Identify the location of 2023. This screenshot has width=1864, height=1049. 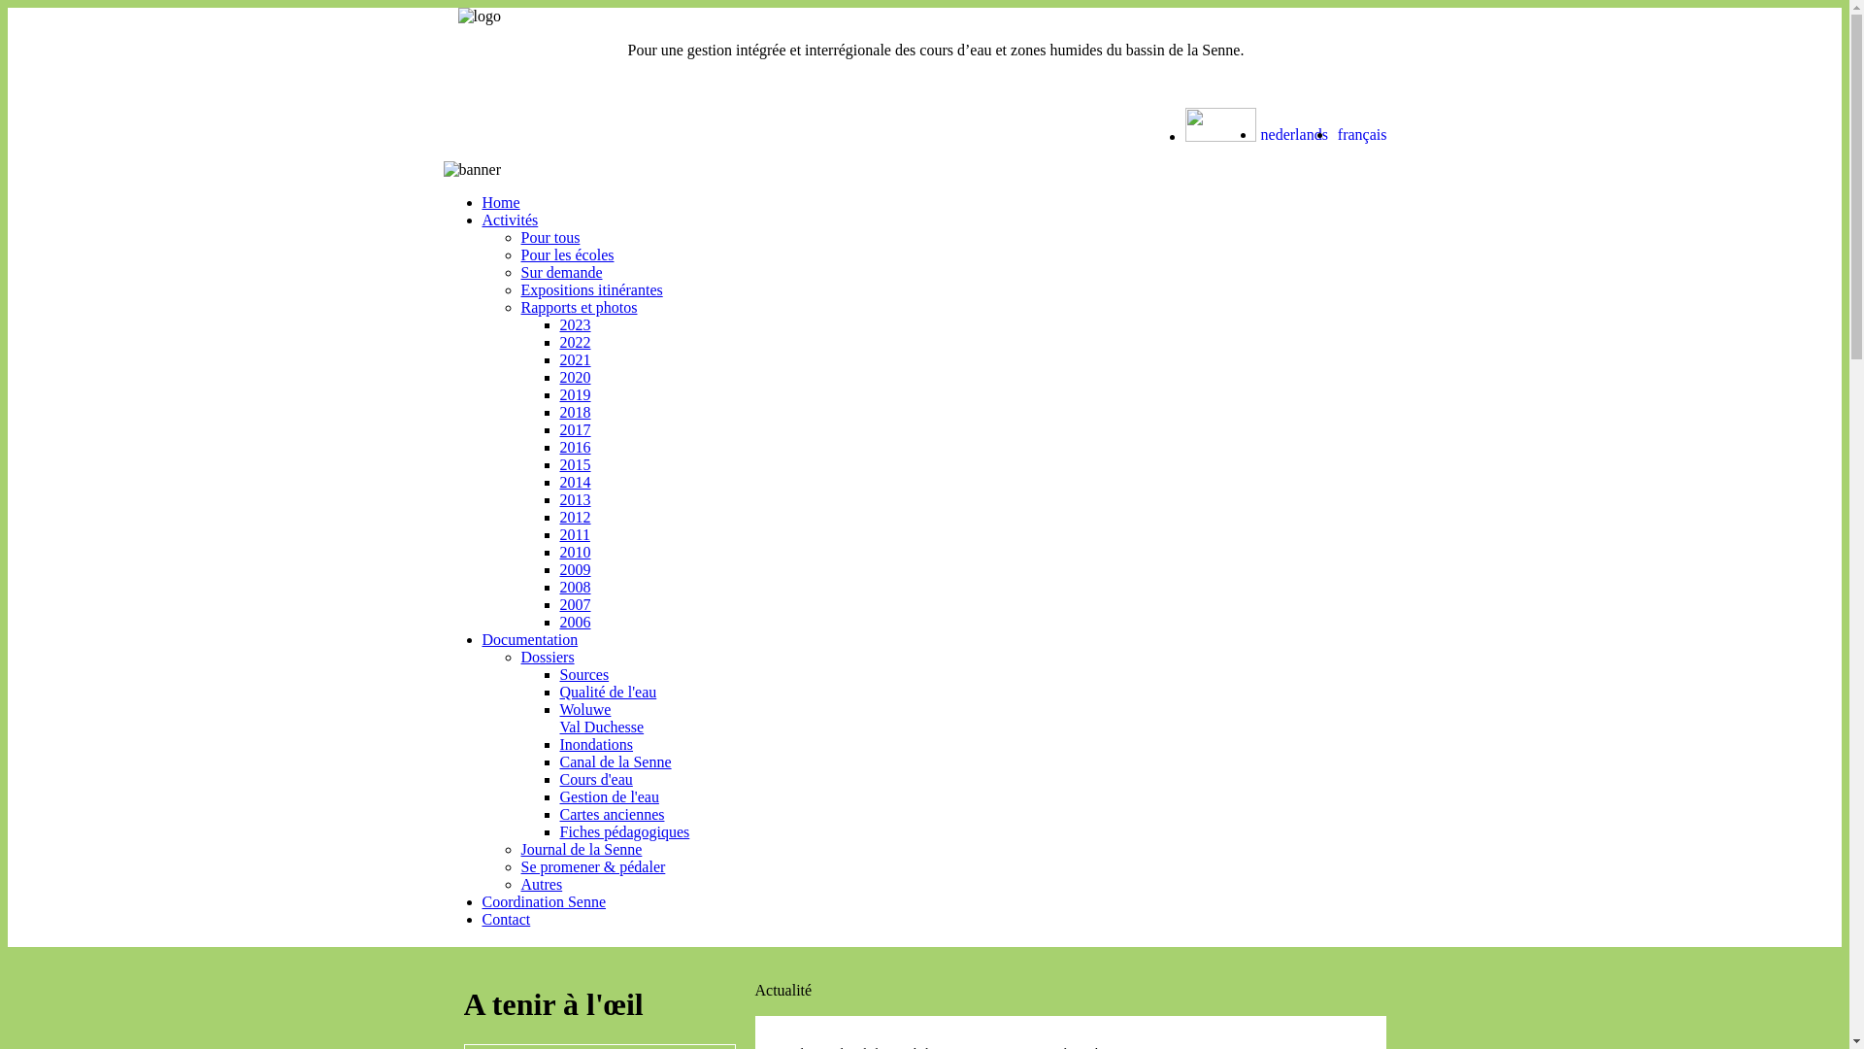
(575, 324).